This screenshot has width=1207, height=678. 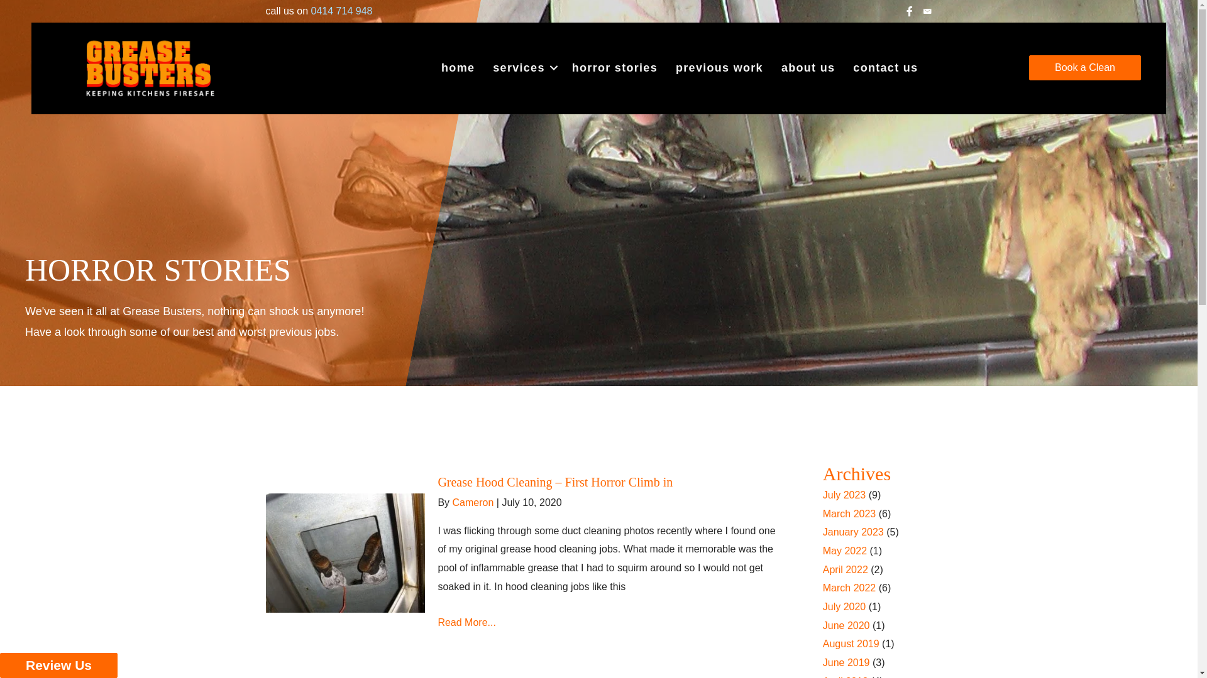 What do you see at coordinates (845, 551) in the screenshot?
I see `May 2022` at bounding box center [845, 551].